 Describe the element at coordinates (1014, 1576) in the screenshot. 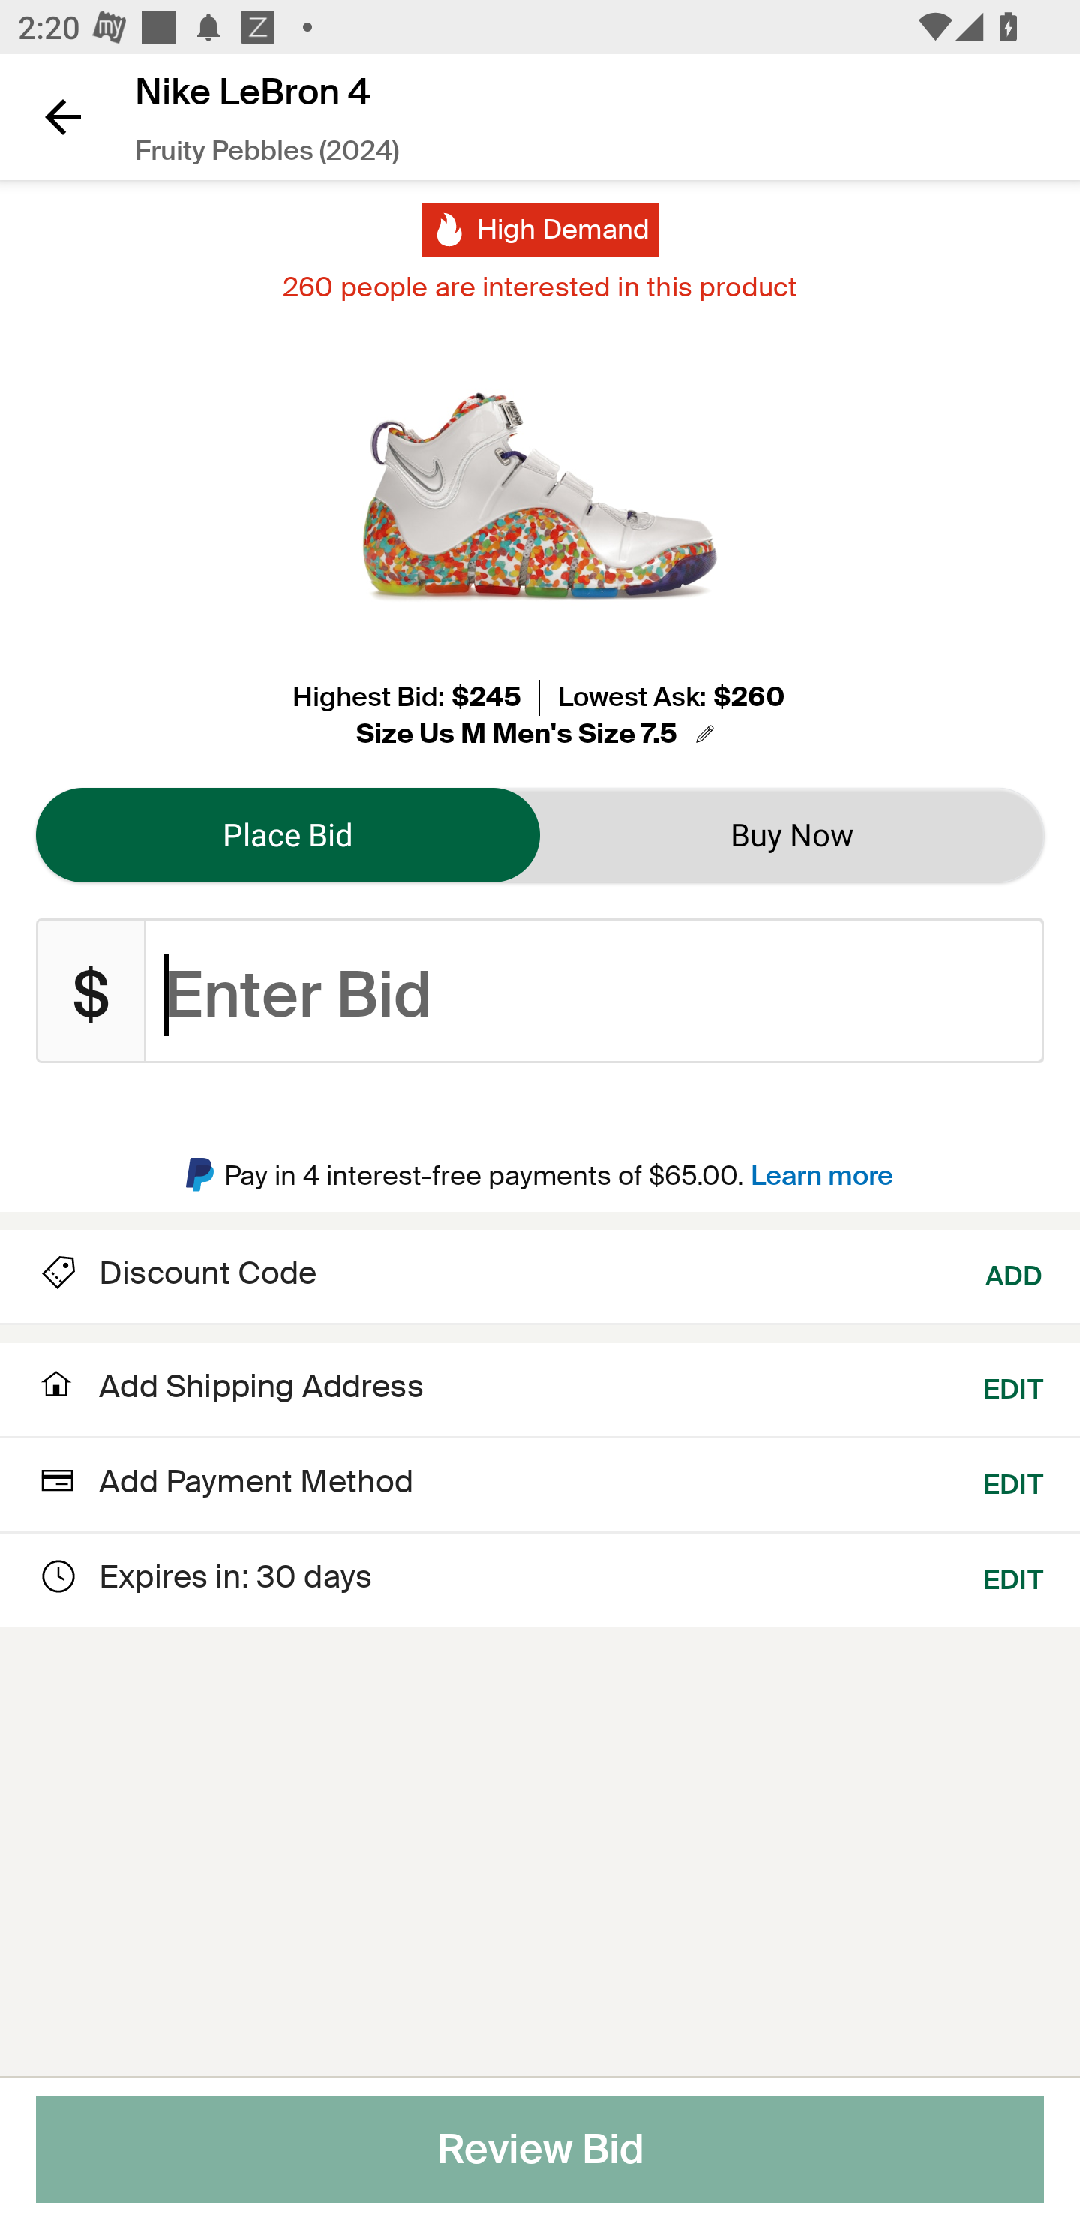

I see `EDIT` at that location.